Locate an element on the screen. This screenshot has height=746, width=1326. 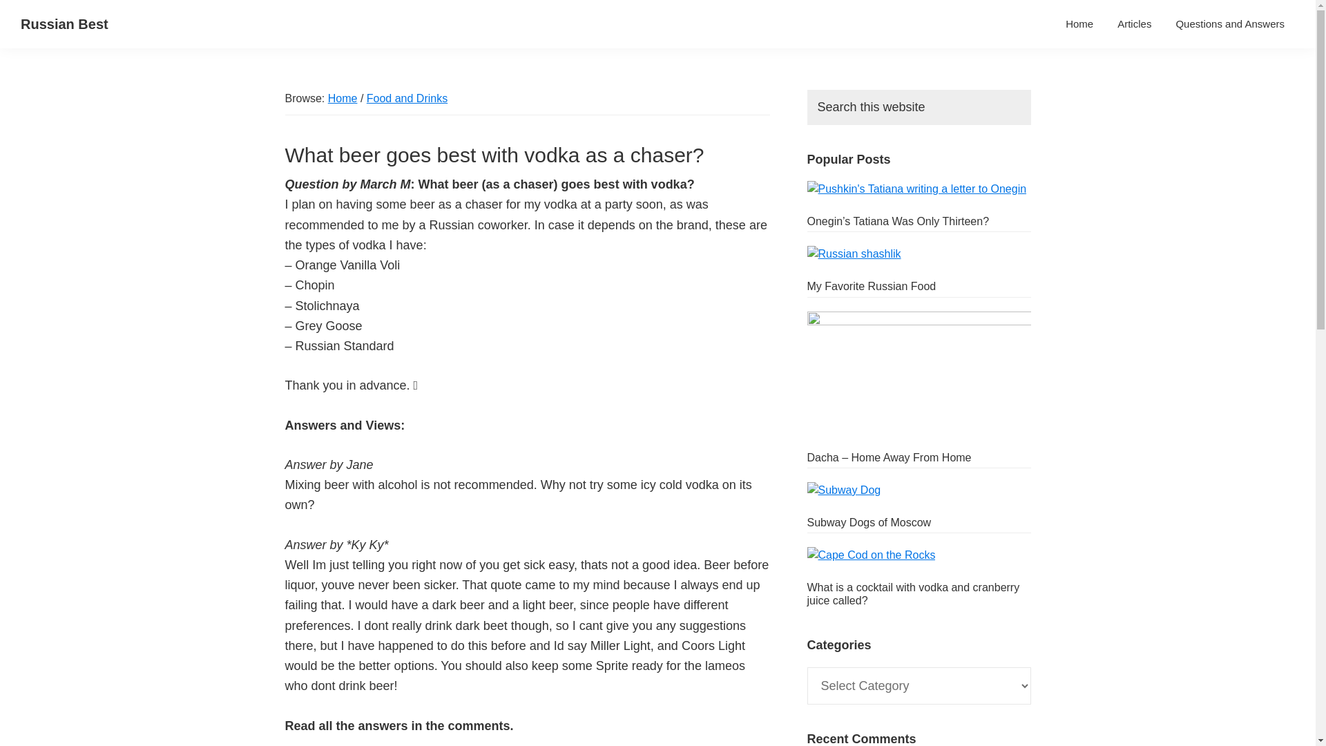
What is a cocktail with vodka and cranberry juice called? is located at coordinates (913, 594).